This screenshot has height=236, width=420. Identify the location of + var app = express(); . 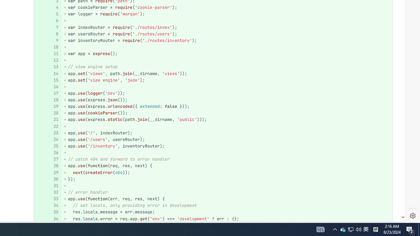
(227, 54).